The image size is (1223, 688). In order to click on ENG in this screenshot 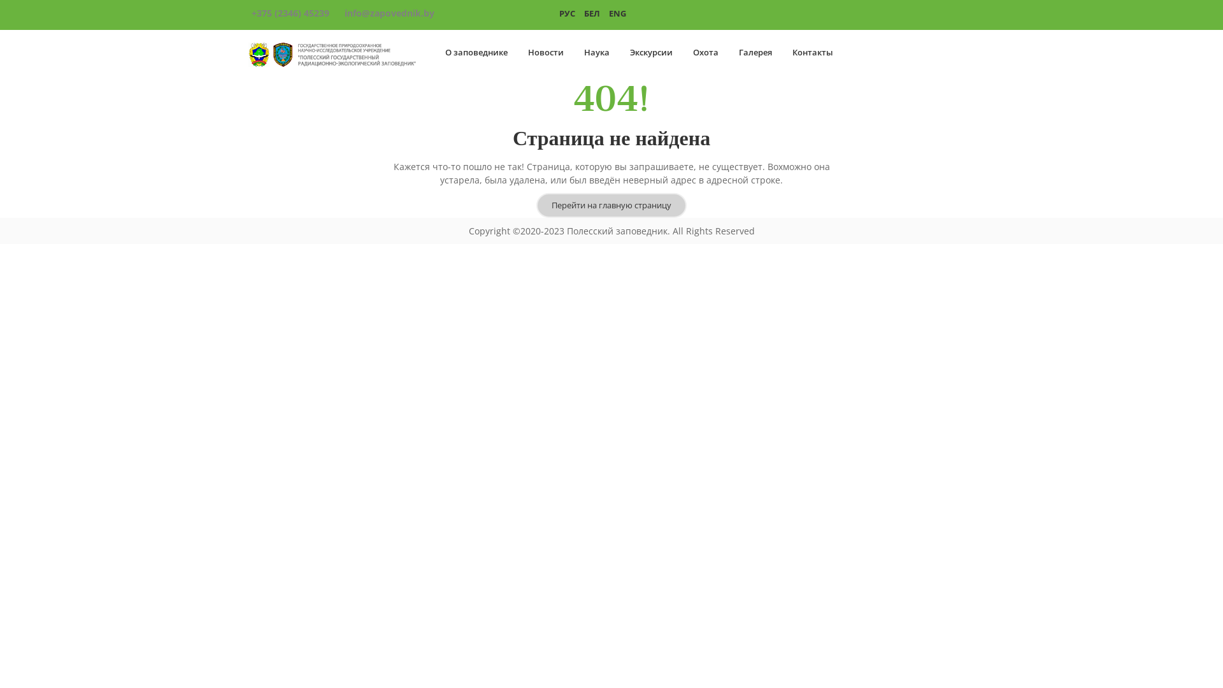, I will do `click(618, 13)`.